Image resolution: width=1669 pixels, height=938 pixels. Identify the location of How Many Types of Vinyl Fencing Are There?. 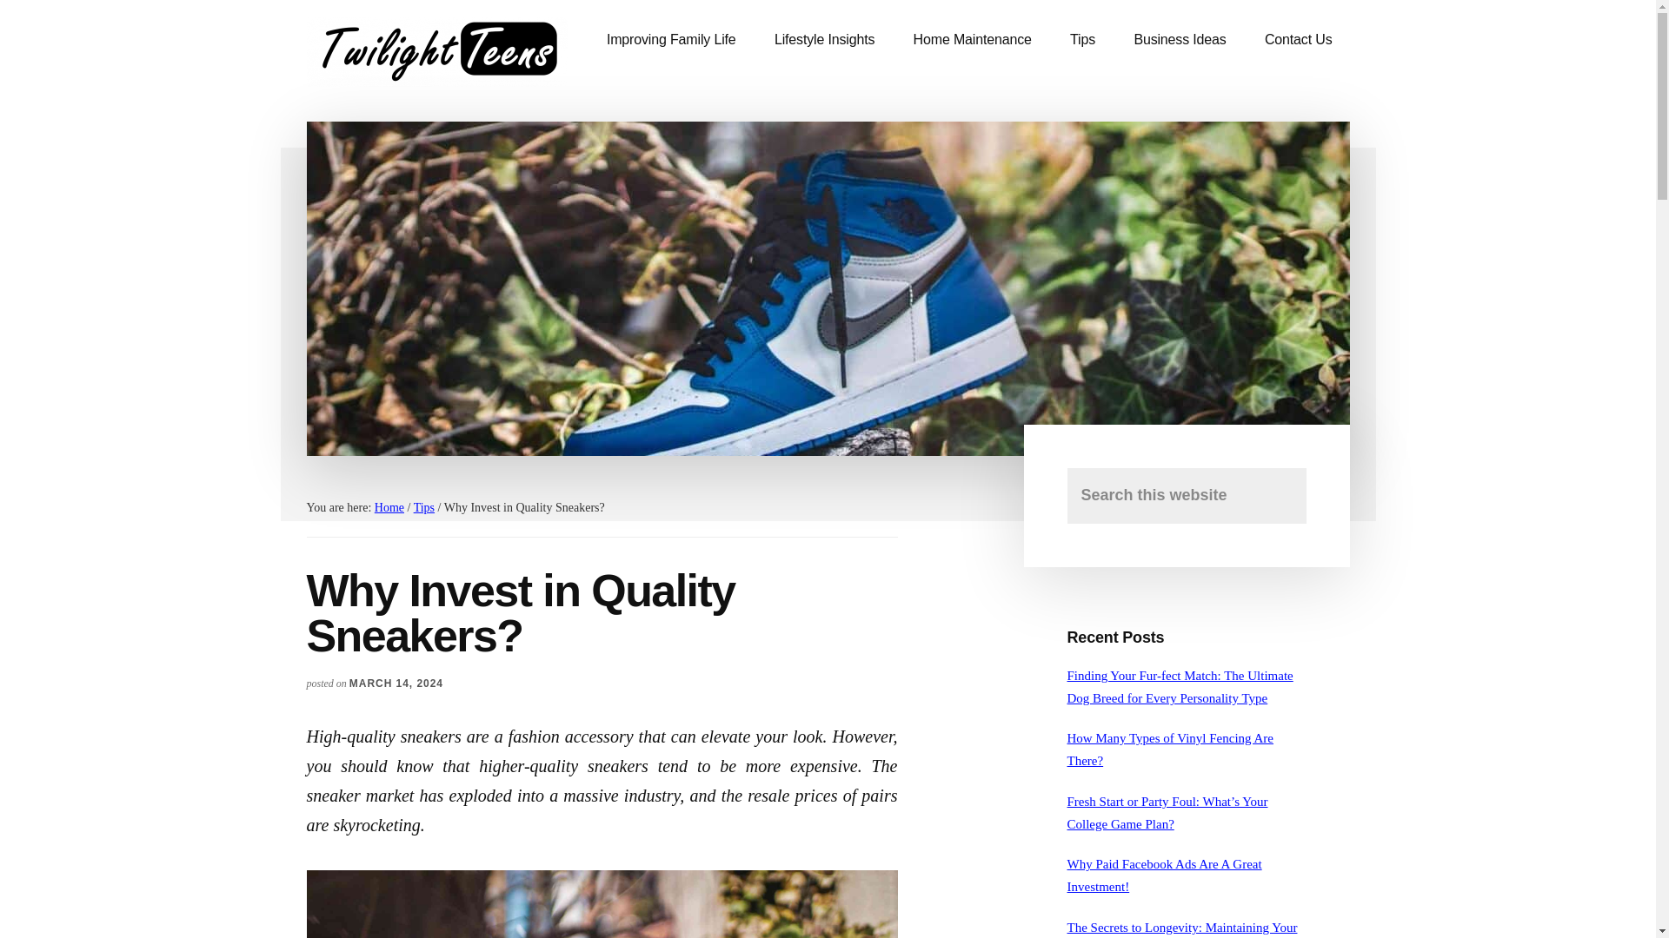
(1170, 750).